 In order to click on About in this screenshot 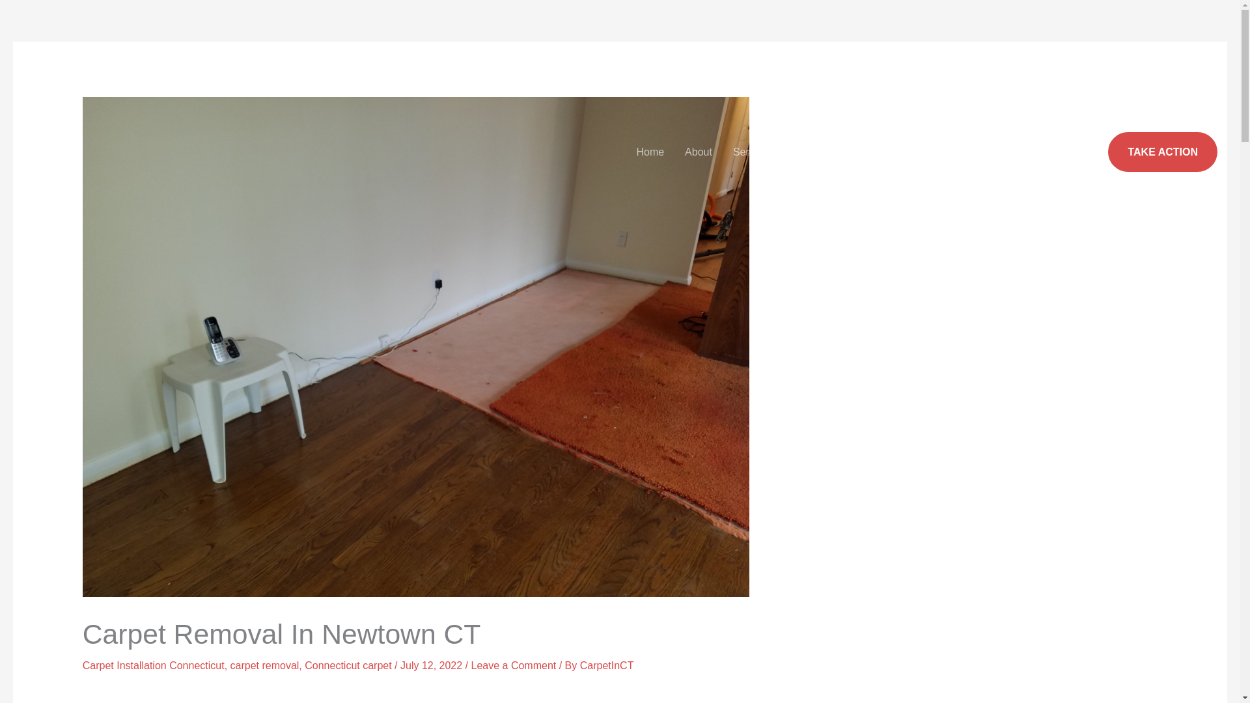, I will do `click(698, 152)`.